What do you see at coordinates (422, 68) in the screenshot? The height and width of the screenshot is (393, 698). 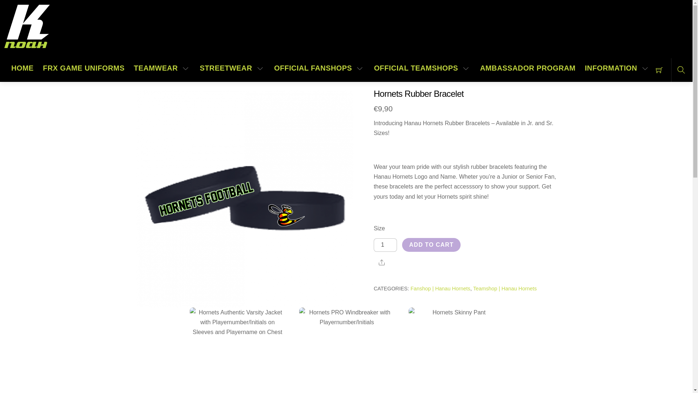 I see `OFFICIAL TEAMSHOPS` at bounding box center [422, 68].